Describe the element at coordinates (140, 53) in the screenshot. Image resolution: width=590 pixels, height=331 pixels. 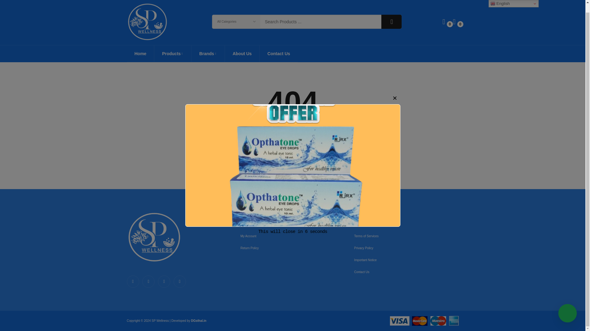
I see `Home` at that location.